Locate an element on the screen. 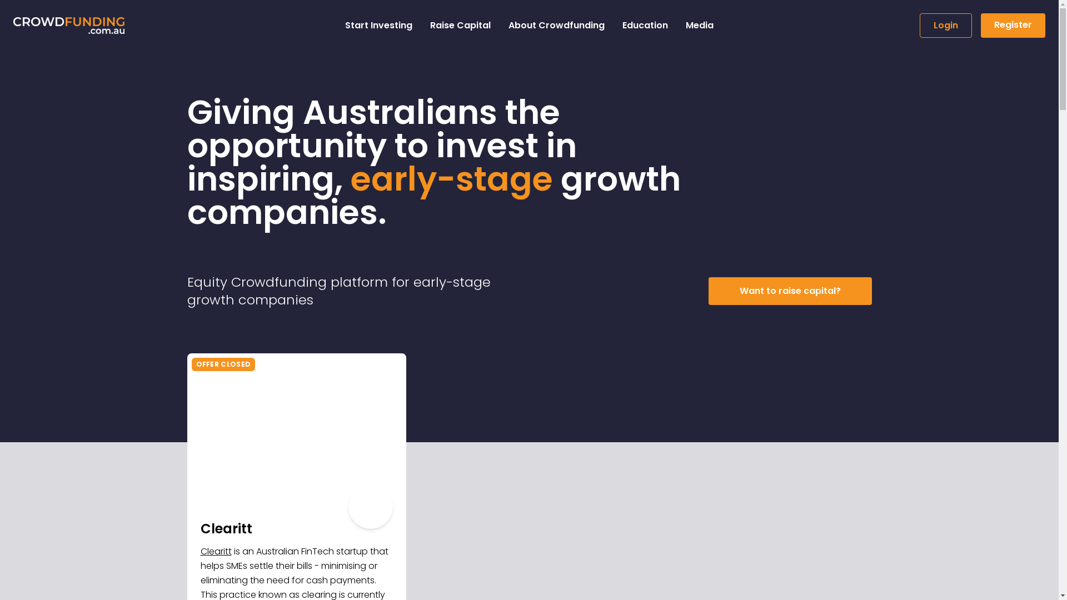 Image resolution: width=1067 pixels, height=600 pixels. Start Investing is located at coordinates (379, 26).